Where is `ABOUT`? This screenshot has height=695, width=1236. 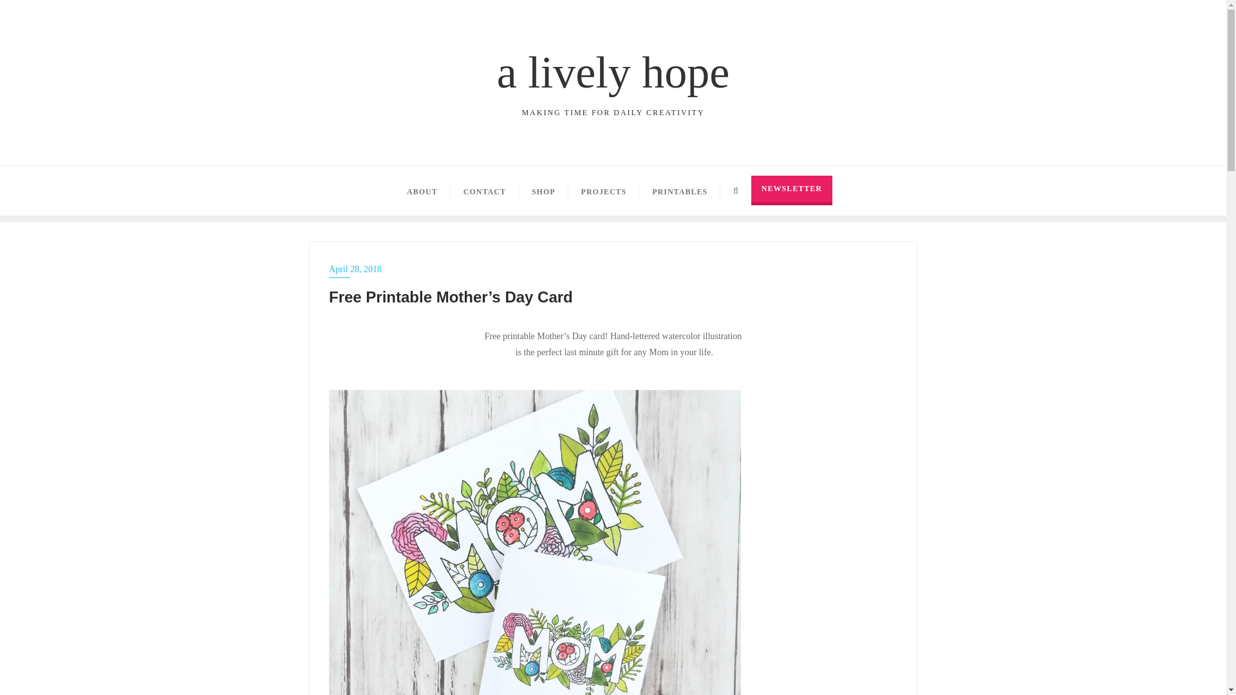 ABOUT is located at coordinates (422, 190).